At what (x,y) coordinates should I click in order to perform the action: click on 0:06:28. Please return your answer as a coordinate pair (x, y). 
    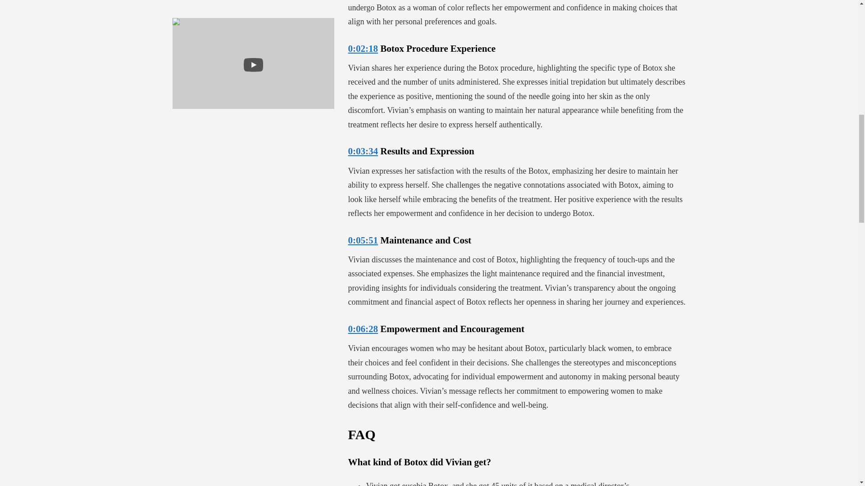
    Looking at the image, I should click on (363, 329).